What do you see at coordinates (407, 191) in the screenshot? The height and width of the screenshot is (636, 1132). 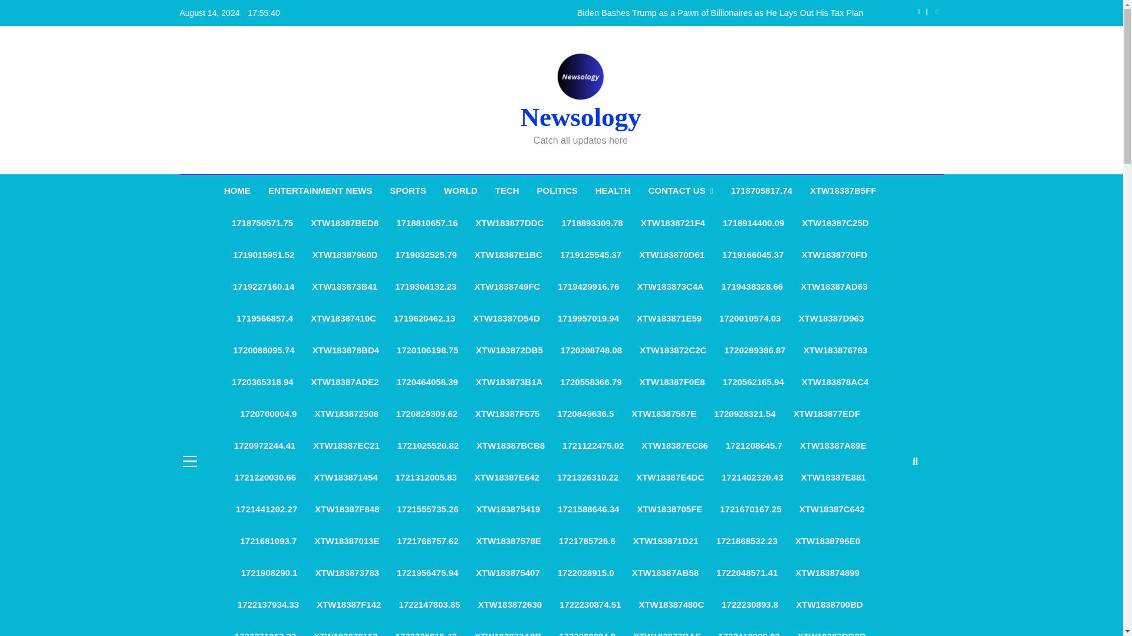 I see `SPORTS` at bounding box center [407, 191].